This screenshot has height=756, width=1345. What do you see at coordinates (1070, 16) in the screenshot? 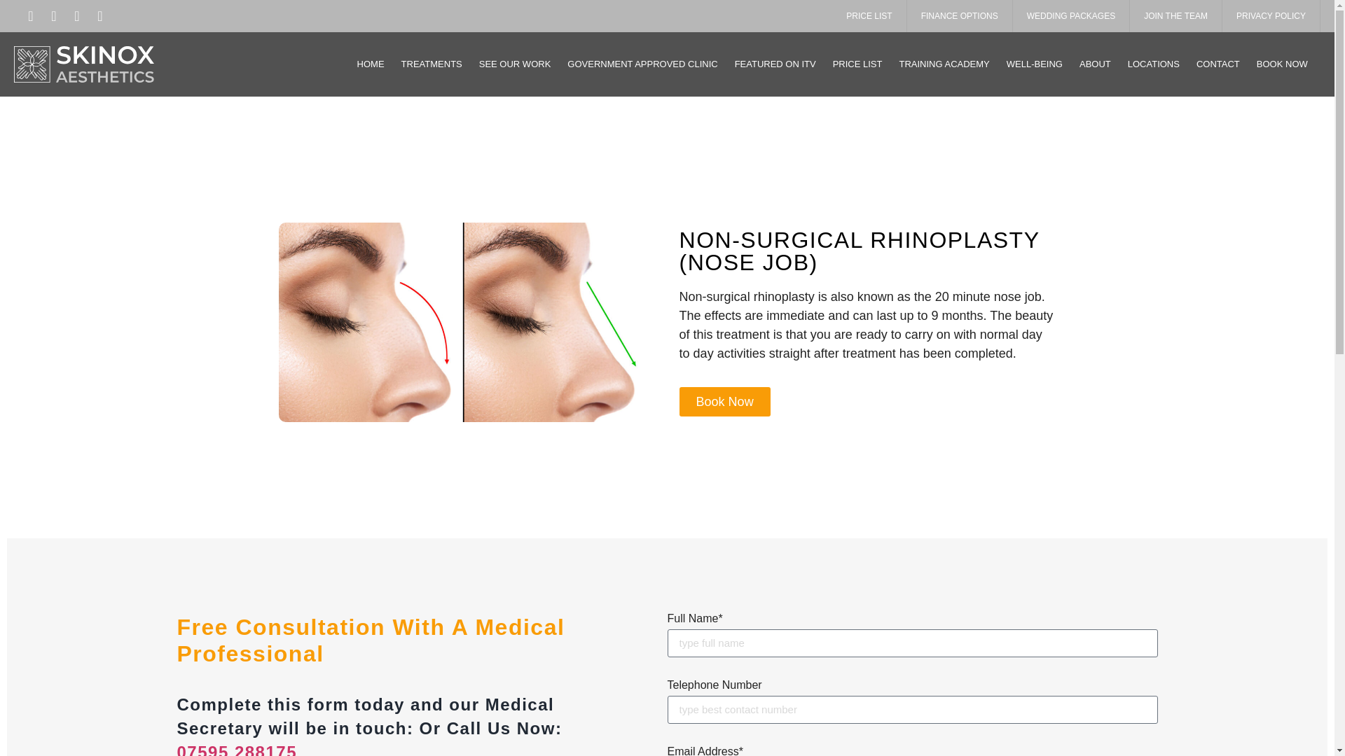
I see `WEDDING PACKAGES` at bounding box center [1070, 16].